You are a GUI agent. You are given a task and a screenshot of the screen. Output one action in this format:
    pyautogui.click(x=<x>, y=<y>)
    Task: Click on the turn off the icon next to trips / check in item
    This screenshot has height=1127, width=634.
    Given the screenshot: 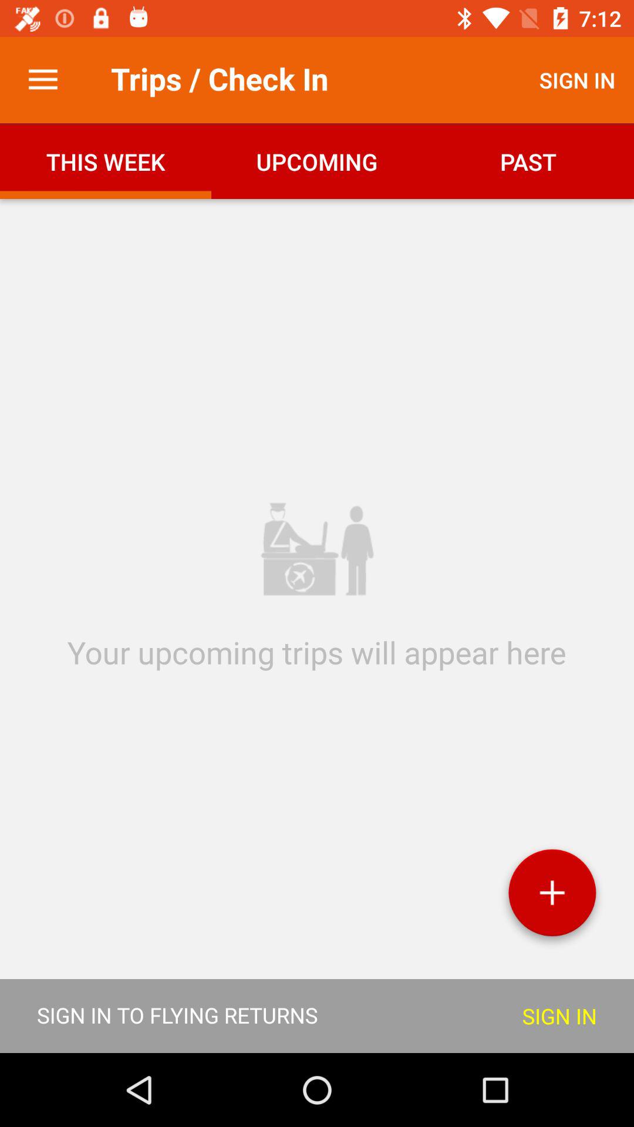 What is the action you would take?
    pyautogui.click(x=43, y=80)
    